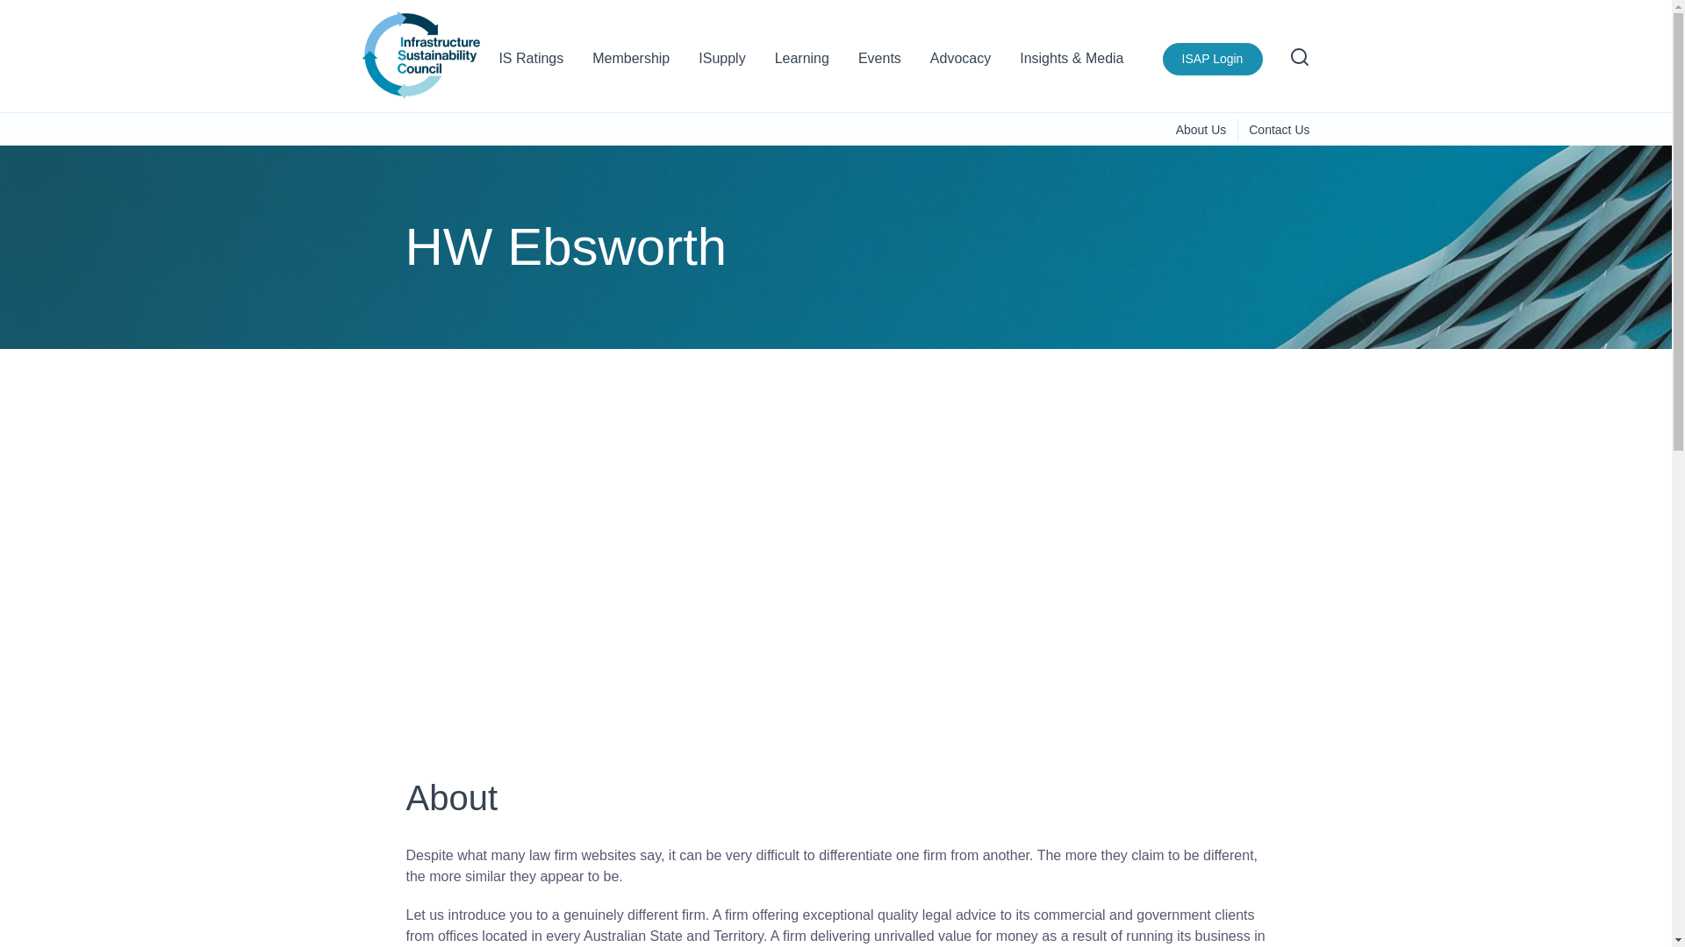 This screenshot has height=947, width=1685. Describe the element at coordinates (802, 65) in the screenshot. I see `Learning` at that location.